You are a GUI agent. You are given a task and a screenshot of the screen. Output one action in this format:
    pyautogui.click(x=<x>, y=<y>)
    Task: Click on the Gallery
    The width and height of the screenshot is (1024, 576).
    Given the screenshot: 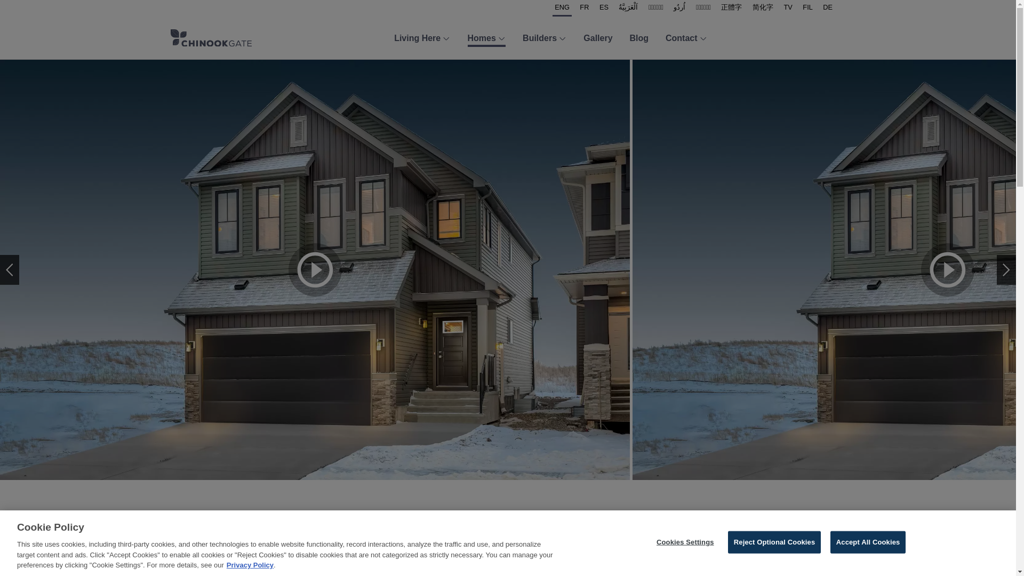 What is the action you would take?
    pyautogui.click(x=598, y=38)
    